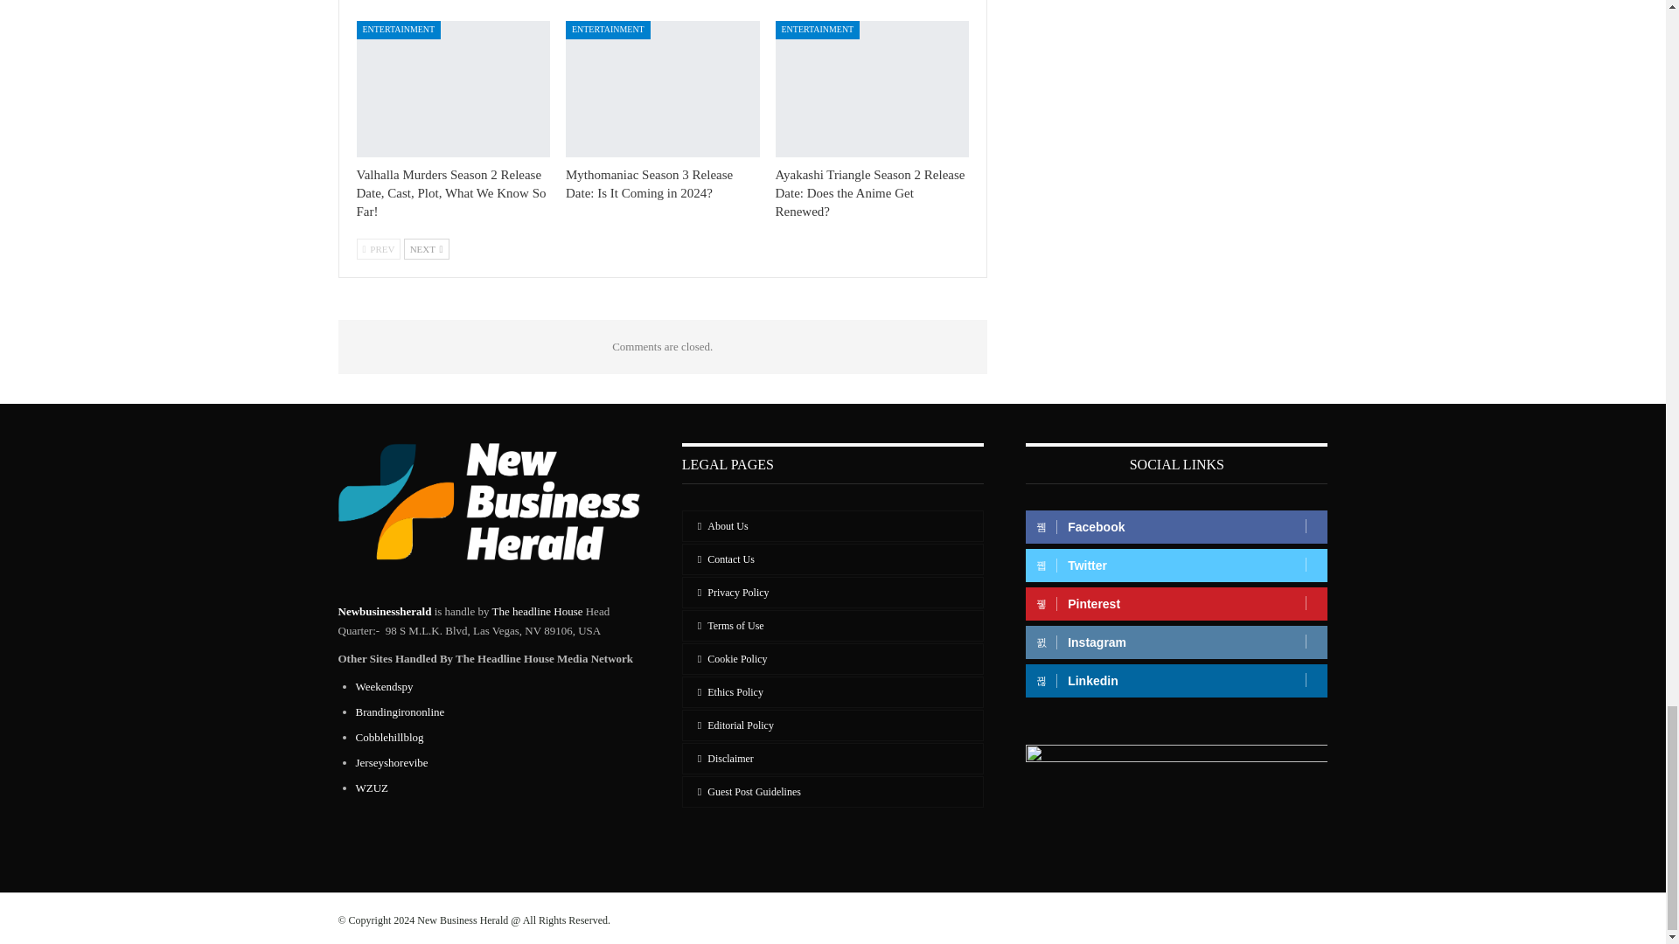 The image size is (1679, 944). Describe the element at coordinates (663, 88) in the screenshot. I see `Mythomaniac Season 3 Release Date: Is It Coming in 2024?` at that location.